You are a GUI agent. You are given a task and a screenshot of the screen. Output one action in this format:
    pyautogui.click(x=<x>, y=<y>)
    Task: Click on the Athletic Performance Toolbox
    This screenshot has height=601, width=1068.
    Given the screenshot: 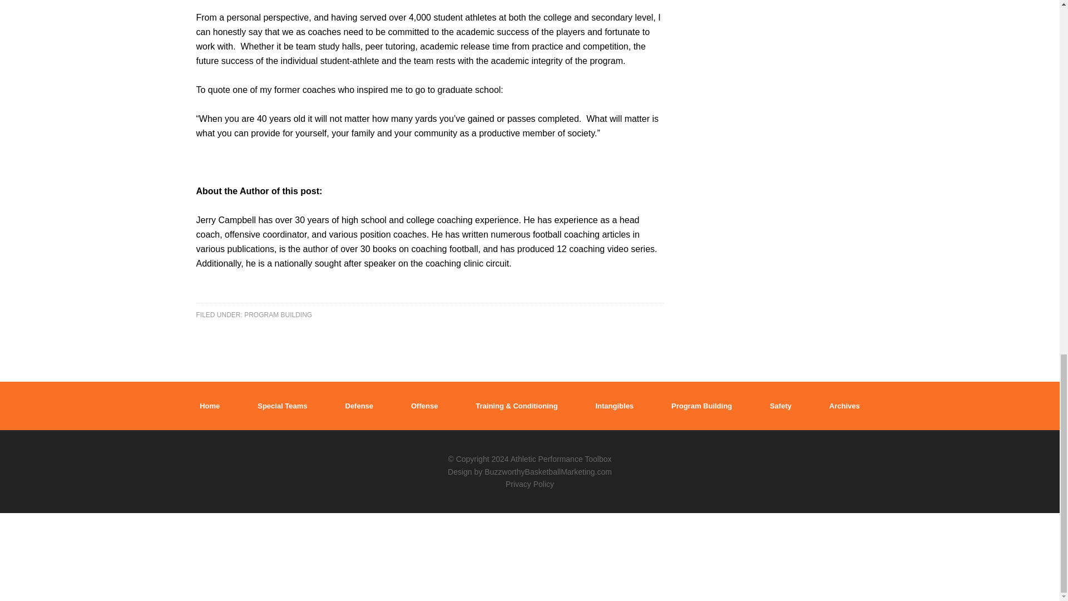 What is the action you would take?
    pyautogui.click(x=561, y=459)
    